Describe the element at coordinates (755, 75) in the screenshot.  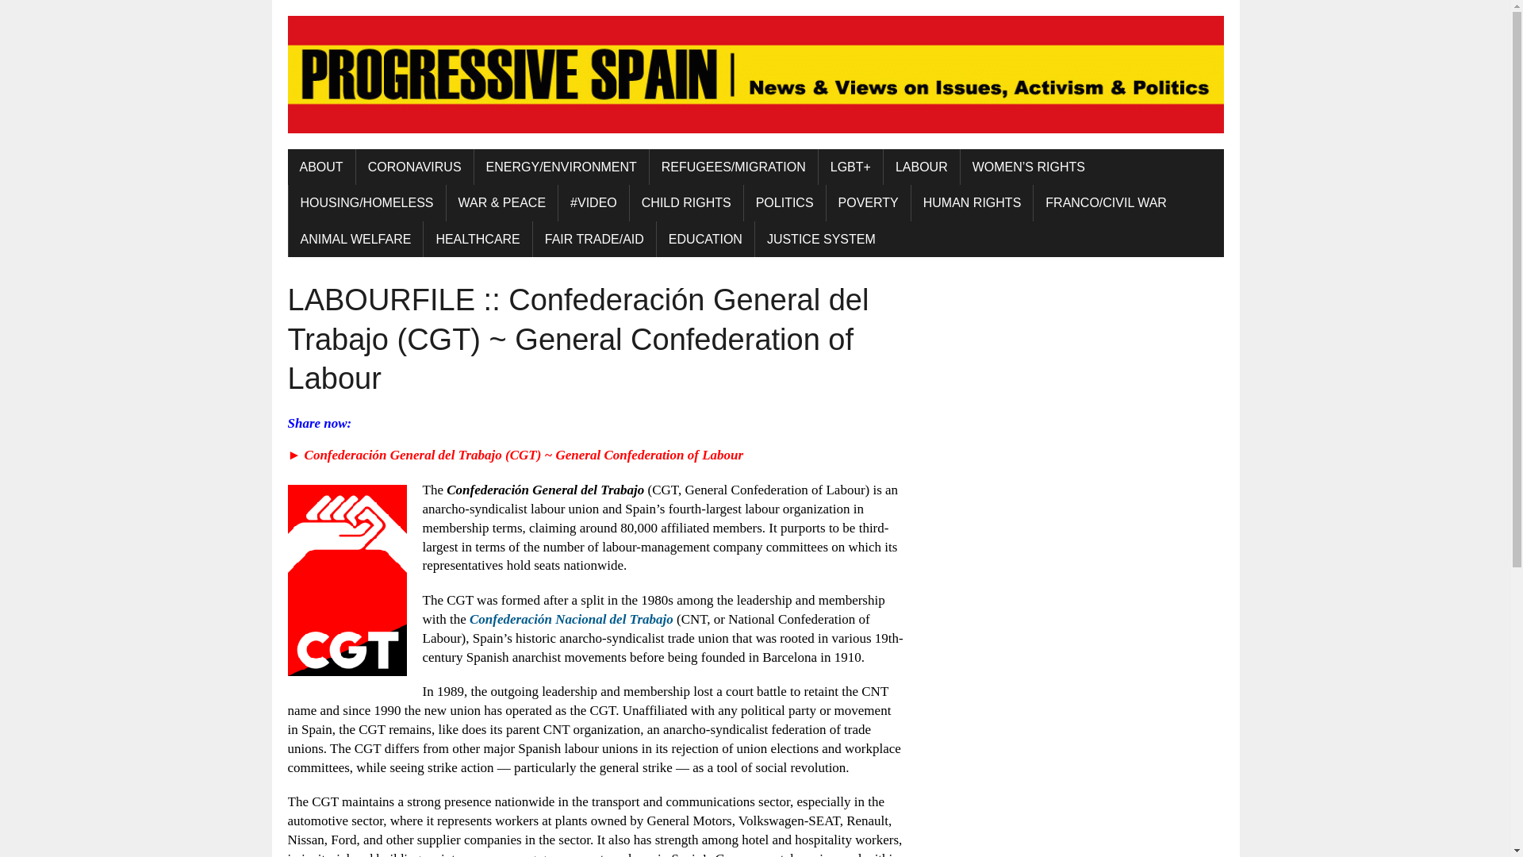
I see `Progressive Spain` at that location.